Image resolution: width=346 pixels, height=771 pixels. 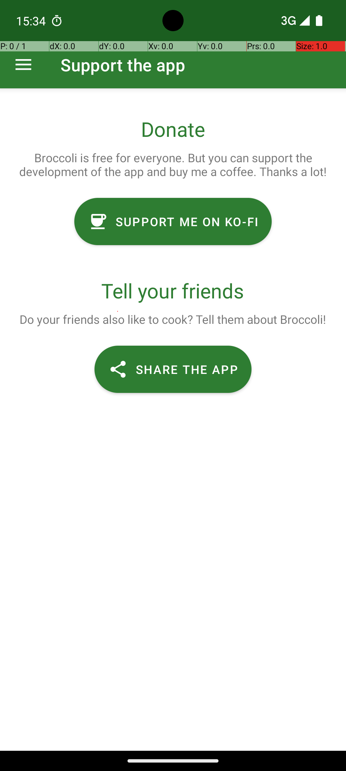 I want to click on Broccoli is free for everyone. But you can support the development of the app and buy me a coffee. Thanks a lot!, so click(x=173, y=164).